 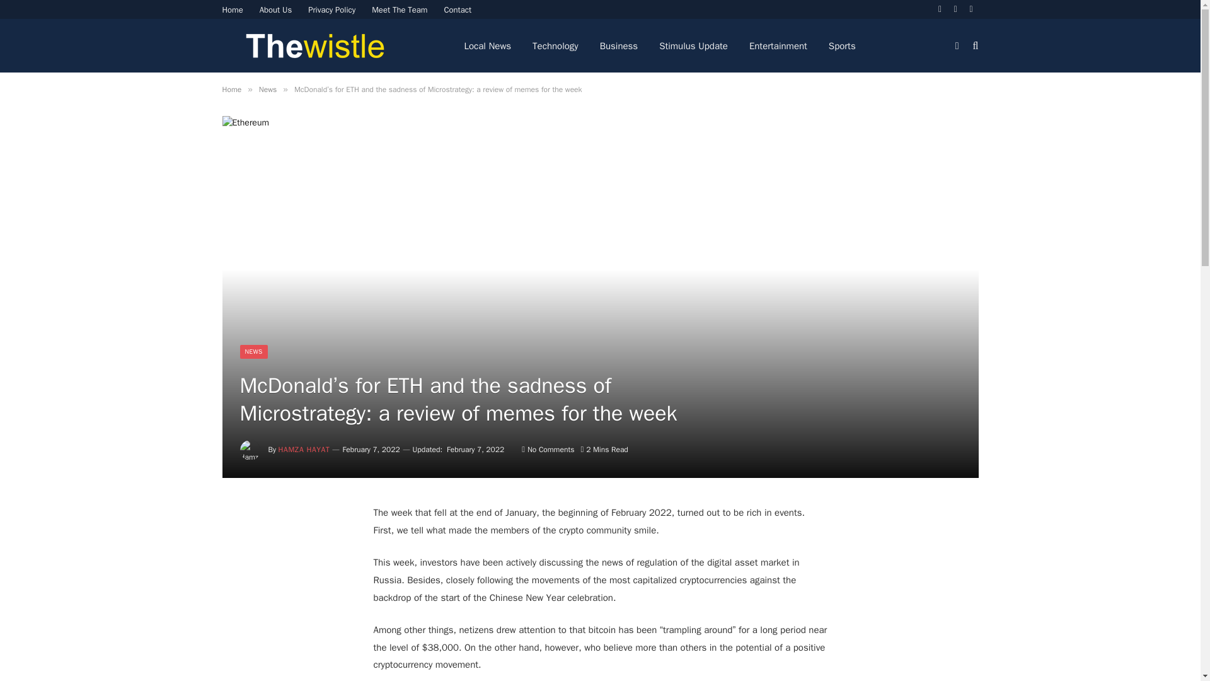 I want to click on Switch to Dark Design - easier on eyes., so click(x=957, y=45).